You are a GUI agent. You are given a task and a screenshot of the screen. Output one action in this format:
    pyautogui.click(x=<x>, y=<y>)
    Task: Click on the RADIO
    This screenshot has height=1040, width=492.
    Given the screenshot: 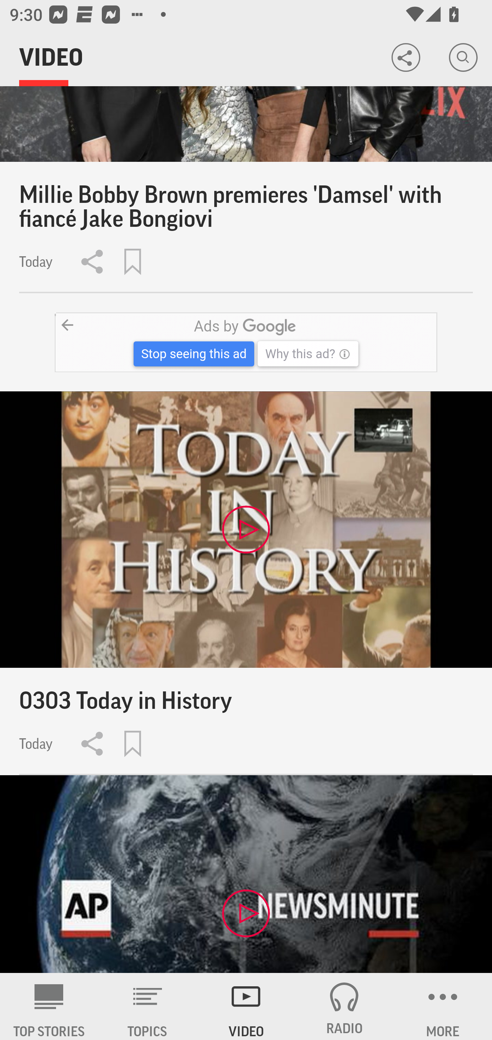 What is the action you would take?
    pyautogui.click(x=344, y=1006)
    